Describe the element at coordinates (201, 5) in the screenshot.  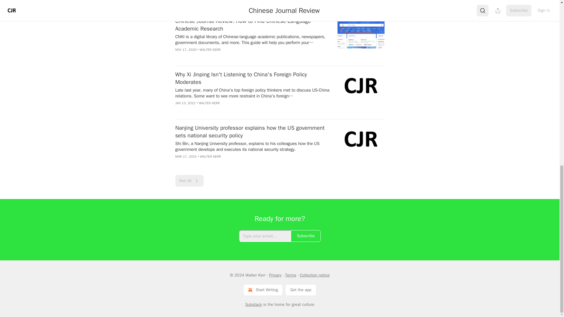
I see `Latest` at that location.